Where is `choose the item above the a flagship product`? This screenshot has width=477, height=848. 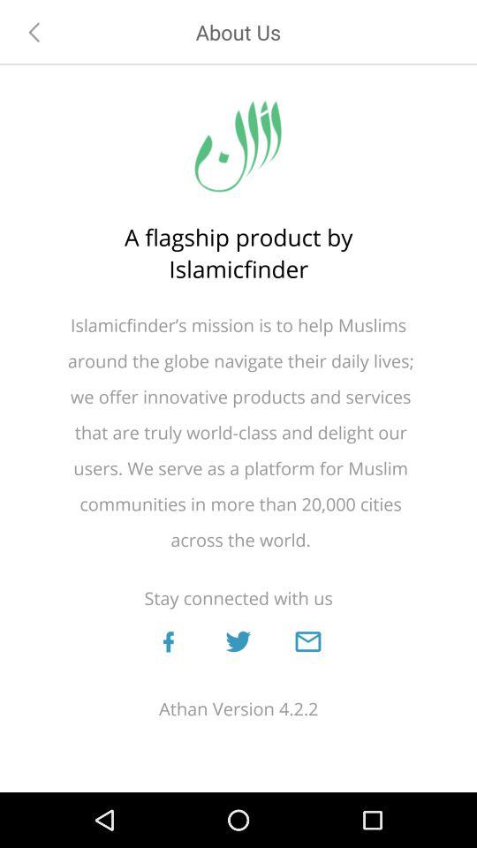
choose the item above the a flagship product is located at coordinates (34, 32).